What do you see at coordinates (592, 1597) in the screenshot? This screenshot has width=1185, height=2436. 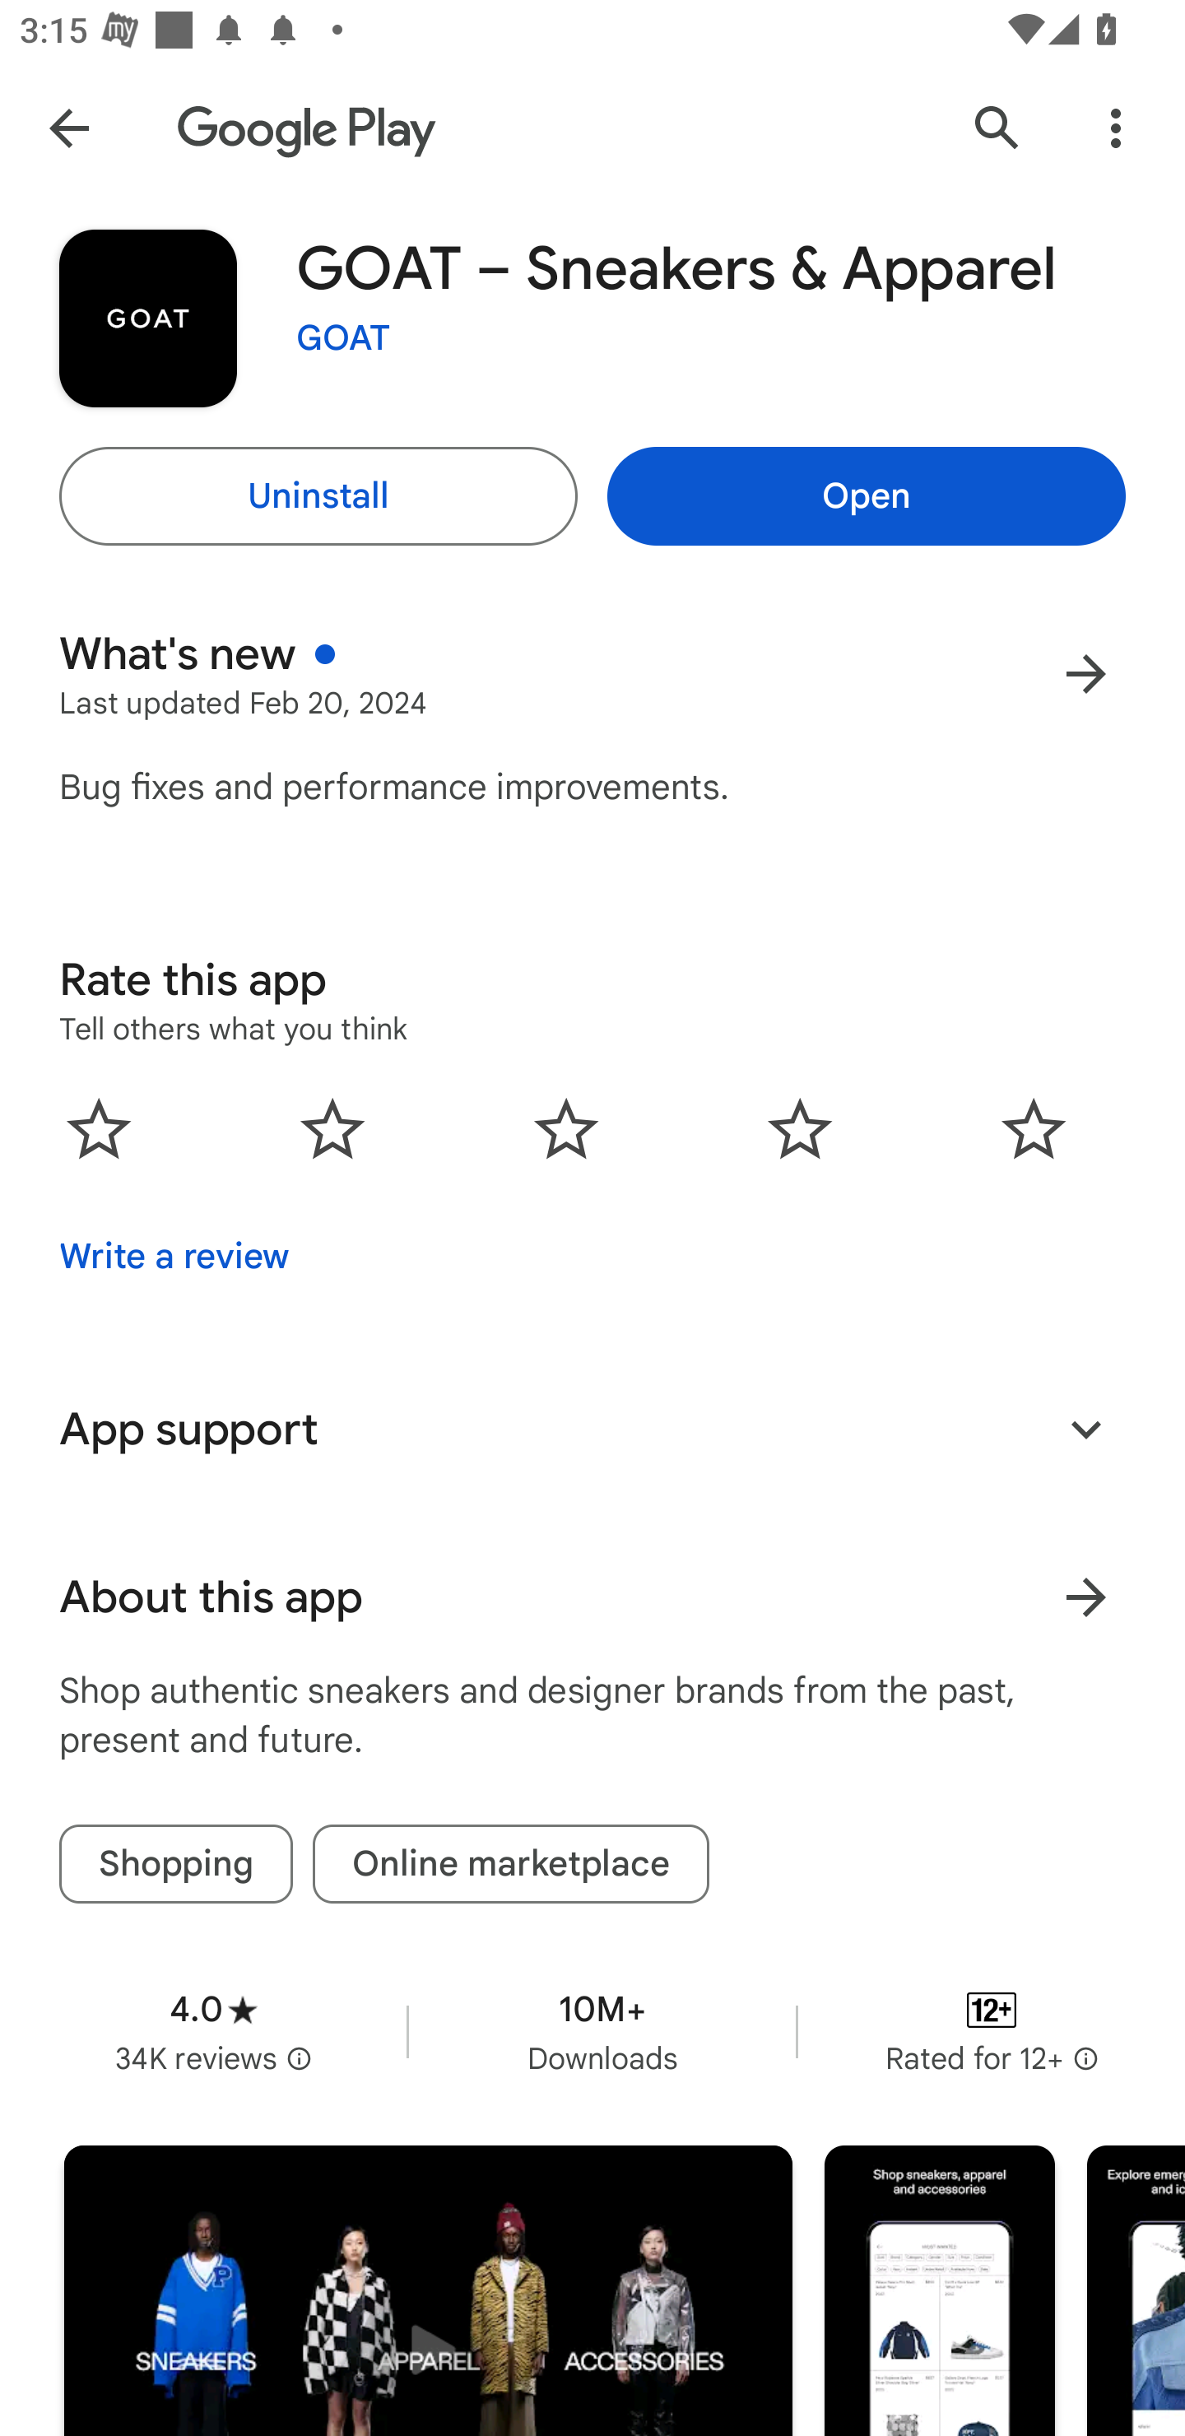 I see `About this app Learn more About this app` at bounding box center [592, 1597].